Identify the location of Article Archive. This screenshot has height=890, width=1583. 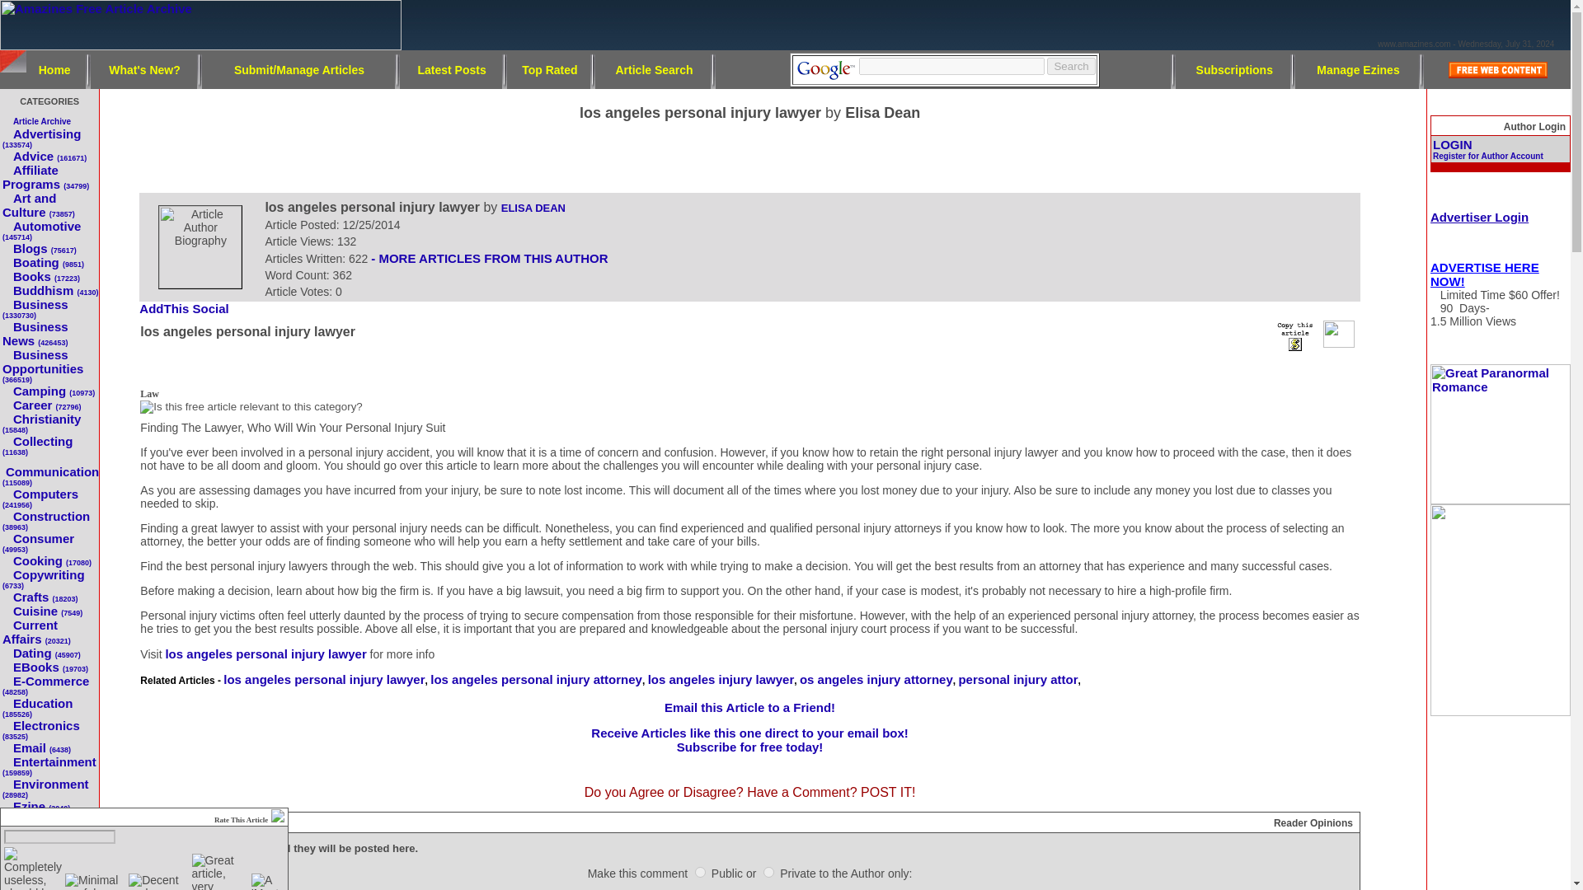
(41, 120).